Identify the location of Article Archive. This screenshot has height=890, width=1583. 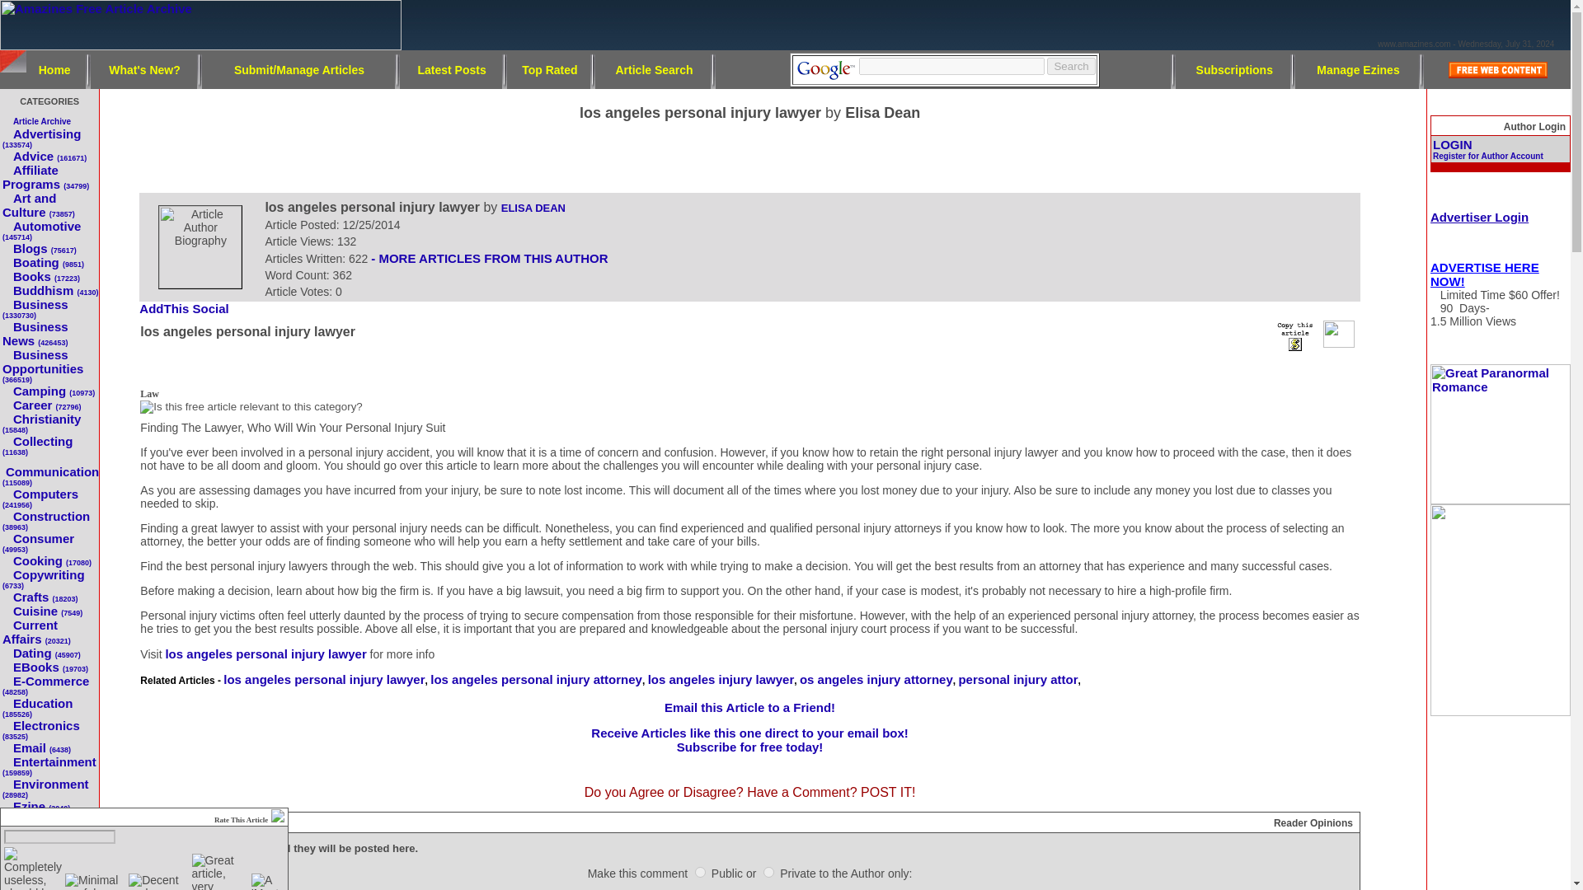
(41, 120).